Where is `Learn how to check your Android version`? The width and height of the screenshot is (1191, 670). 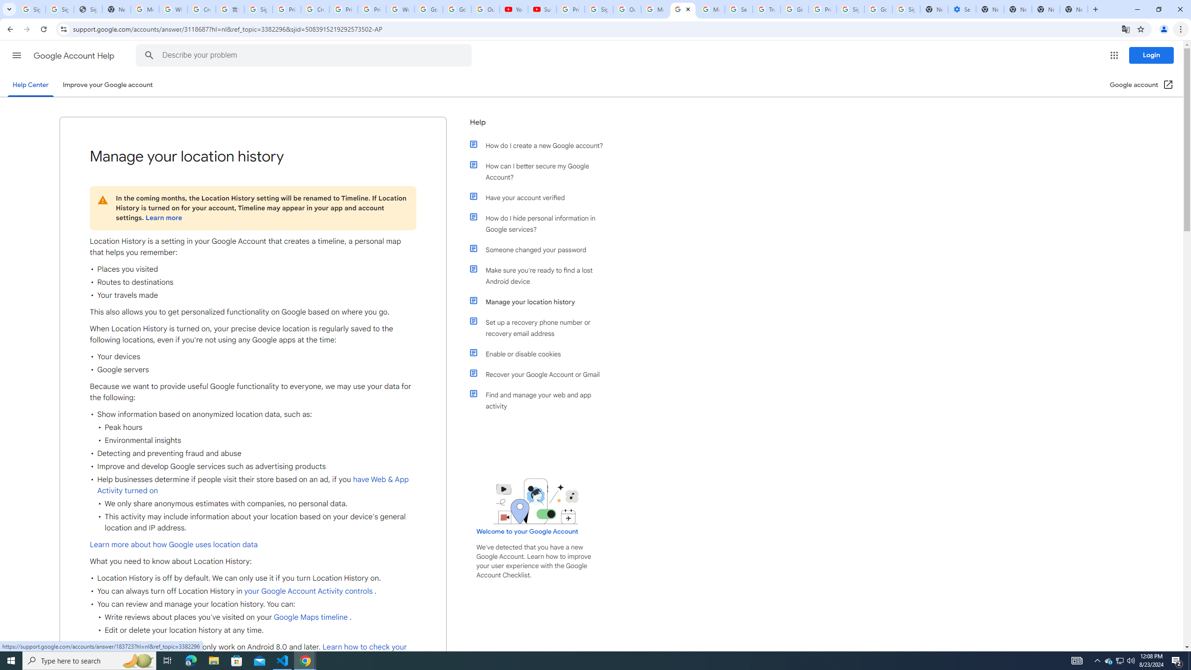 Learn how to check your Android version is located at coordinates (248, 652).